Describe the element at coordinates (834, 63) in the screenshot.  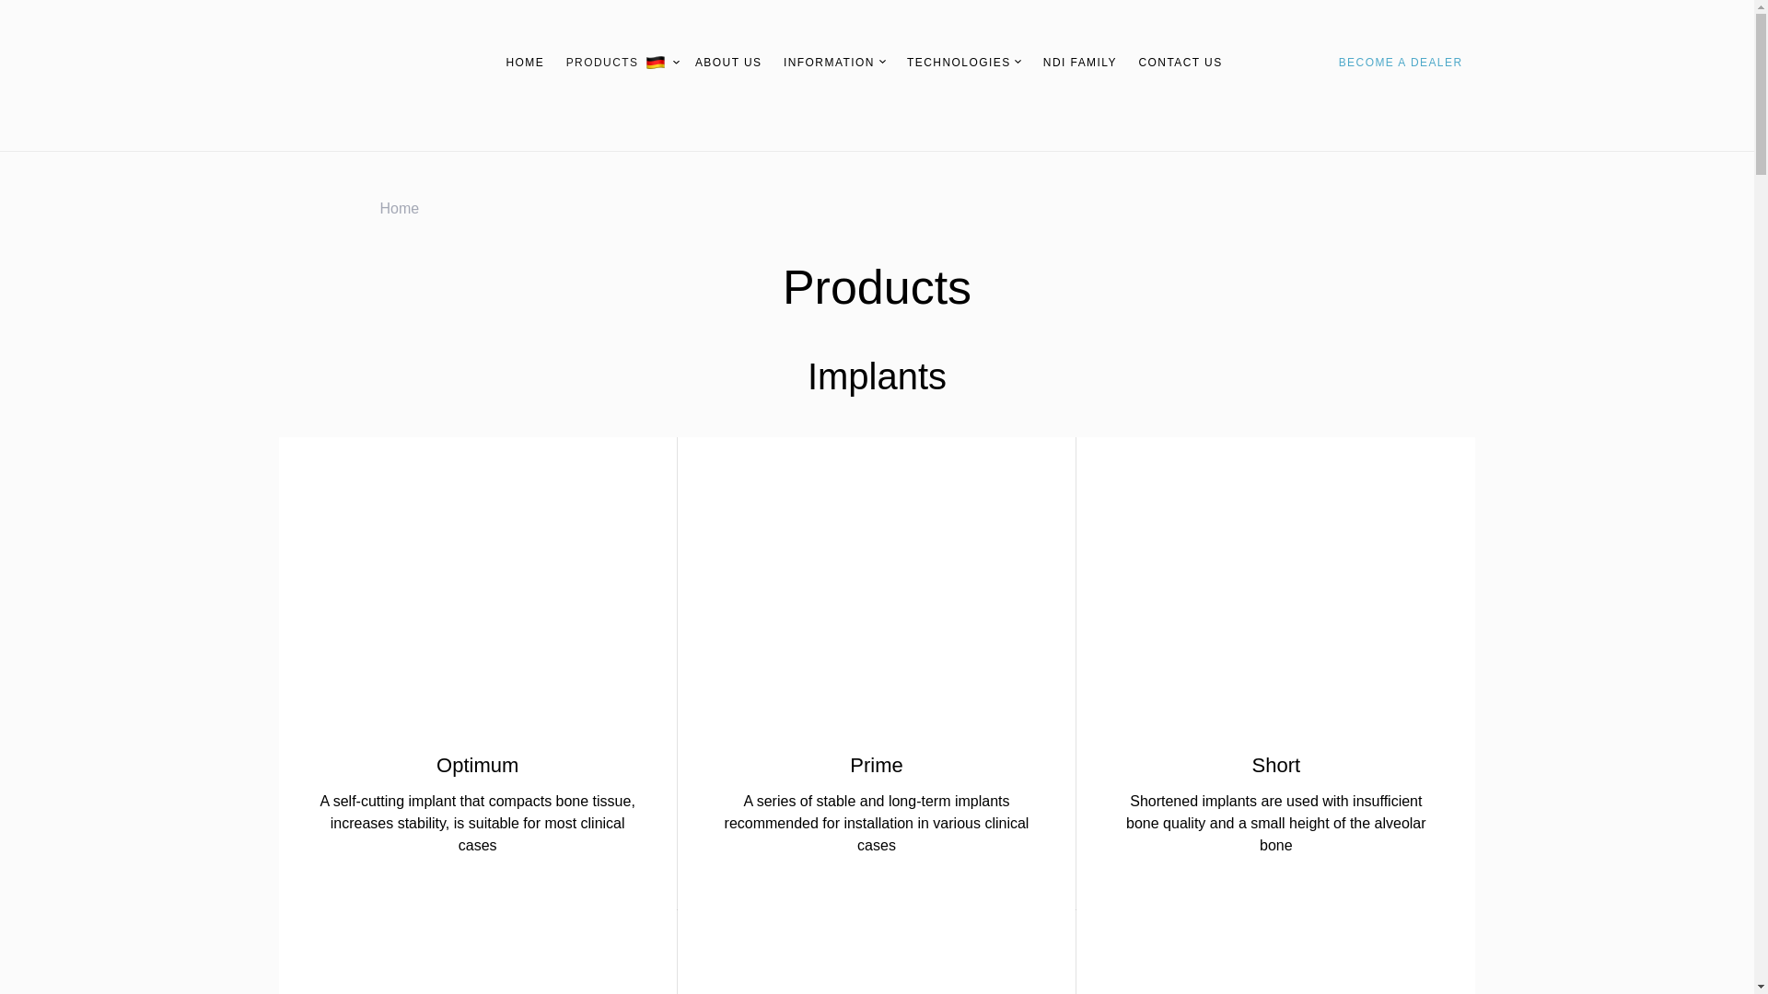
I see `INFORMATION` at that location.